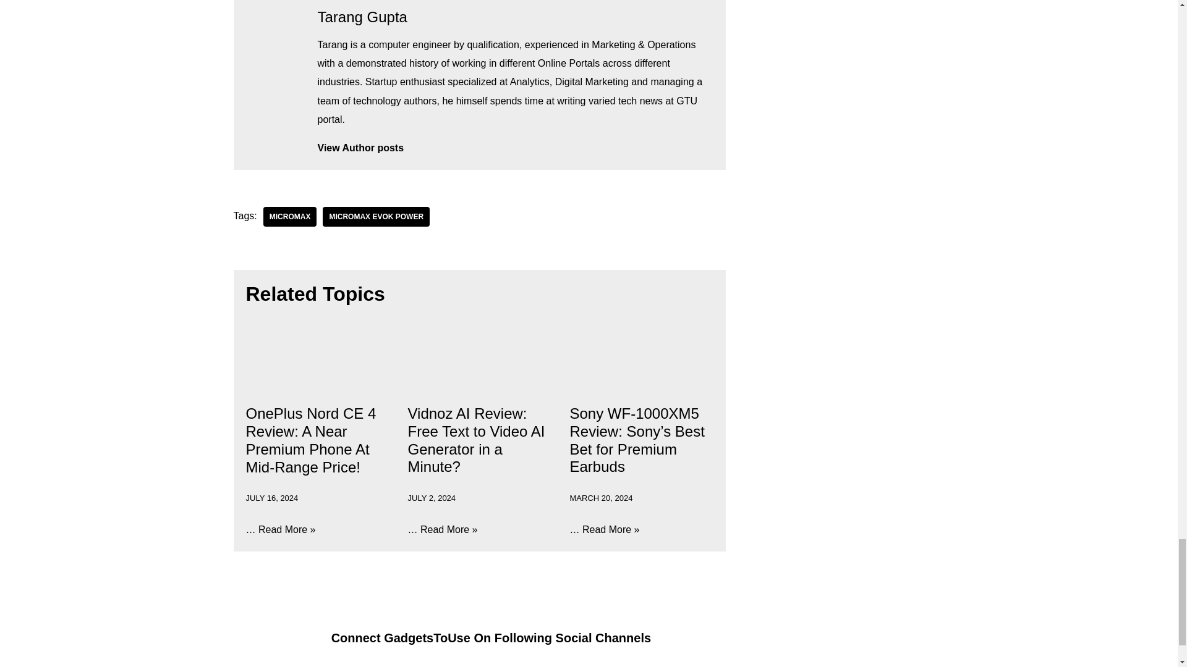 Image resolution: width=1187 pixels, height=667 pixels. Describe the element at coordinates (290, 216) in the screenshot. I see `MICROMAX` at that location.